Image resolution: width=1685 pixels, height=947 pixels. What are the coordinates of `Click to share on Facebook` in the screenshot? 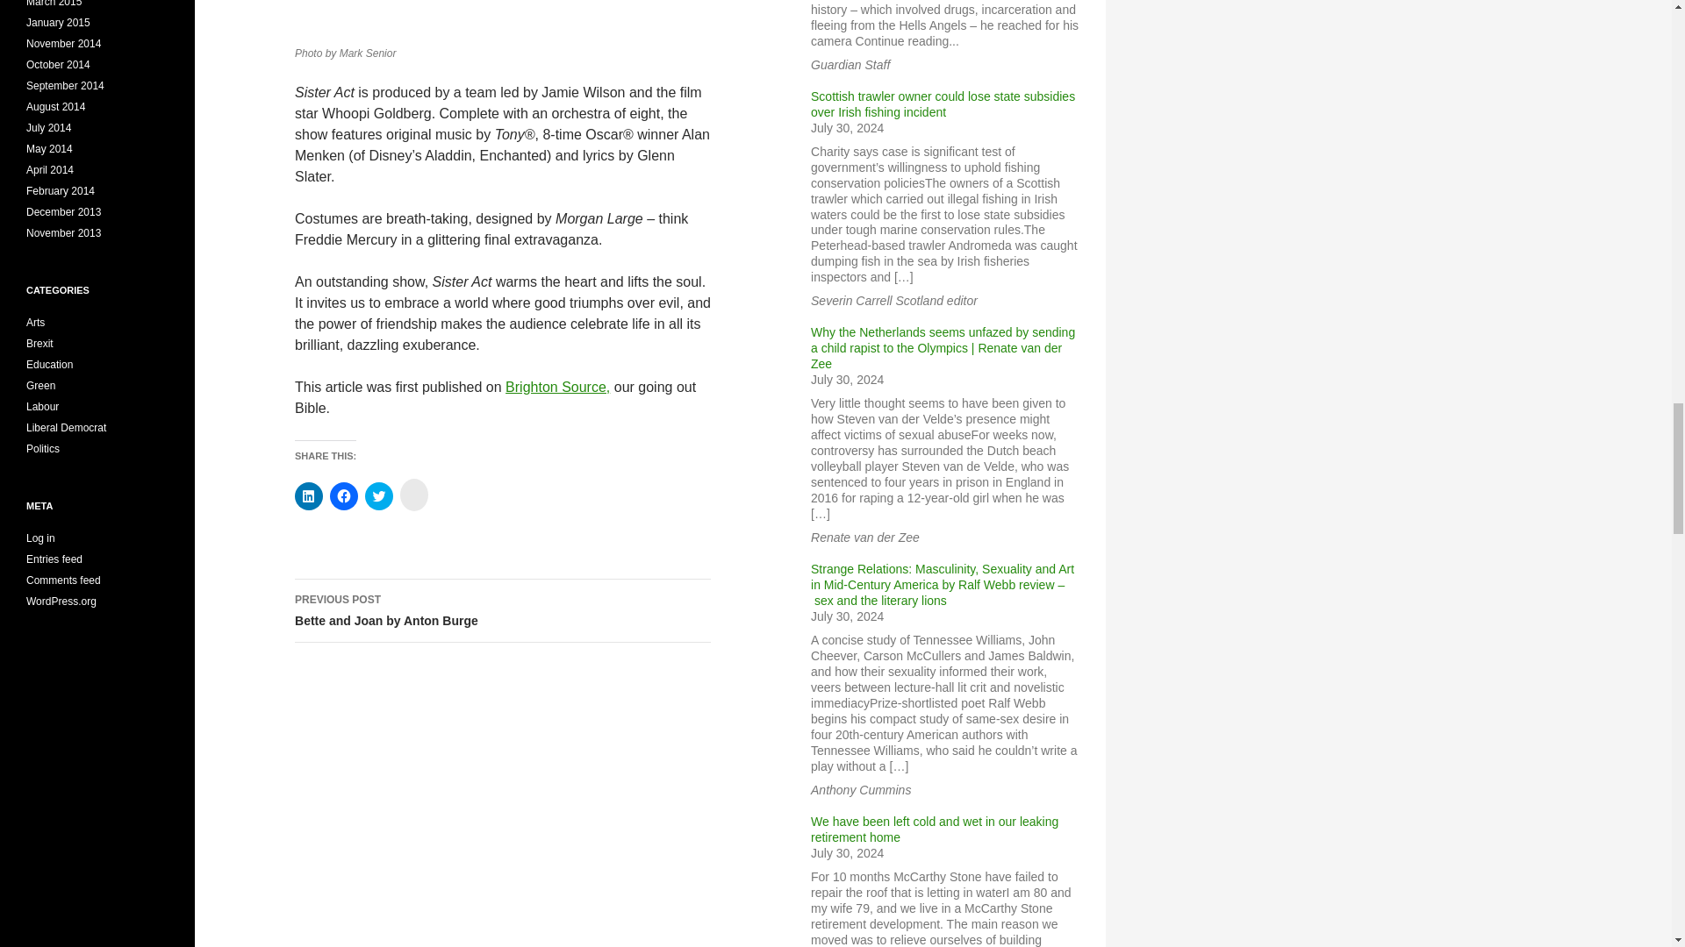 It's located at (503, 610).